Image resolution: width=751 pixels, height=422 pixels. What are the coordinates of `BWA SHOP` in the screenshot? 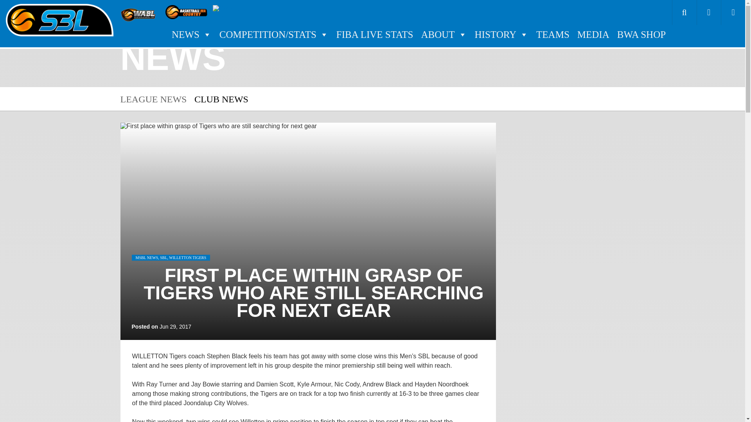 It's located at (641, 34).